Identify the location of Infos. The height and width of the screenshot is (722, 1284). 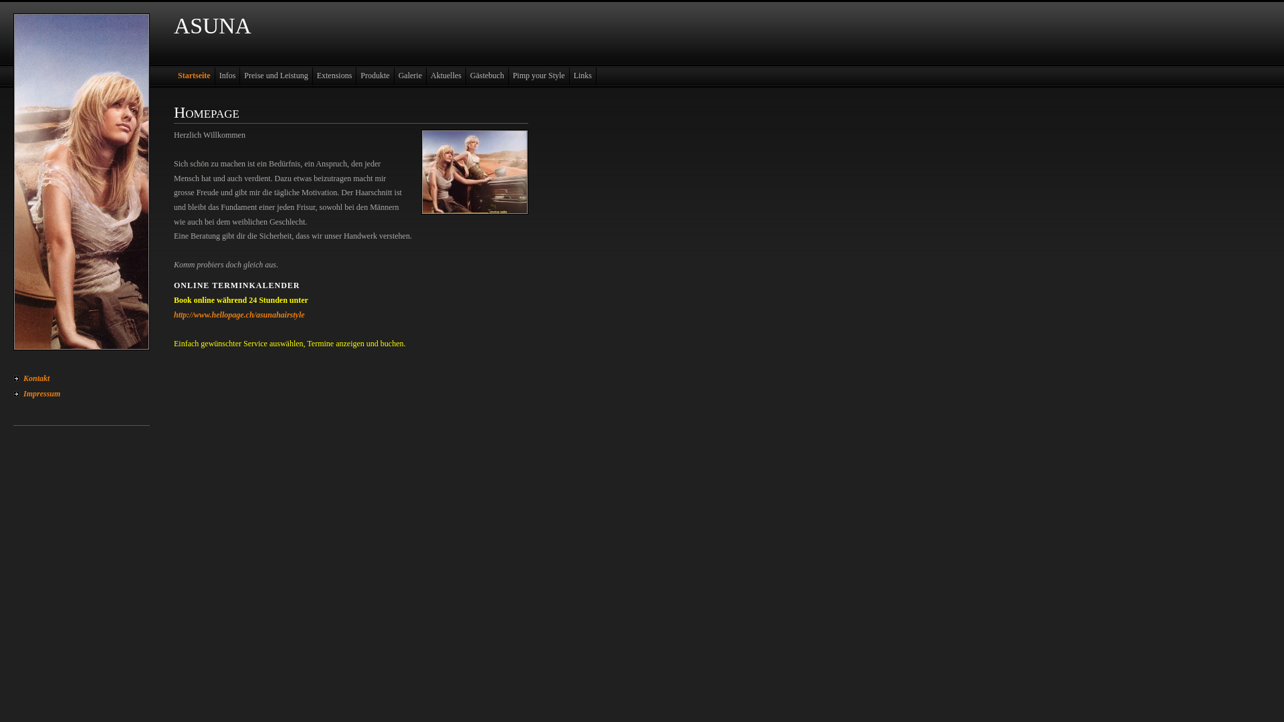
(228, 76).